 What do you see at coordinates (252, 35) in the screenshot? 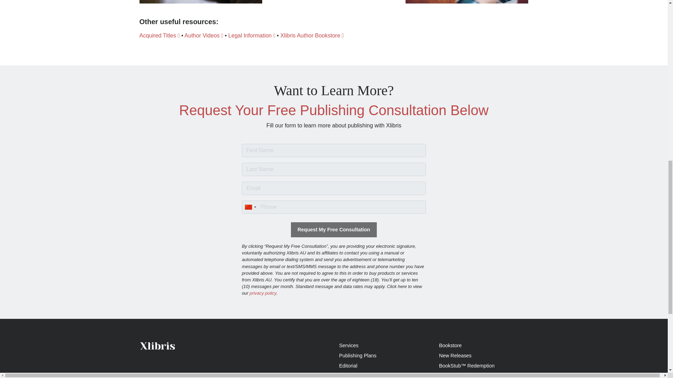
I see `Legal Information` at bounding box center [252, 35].